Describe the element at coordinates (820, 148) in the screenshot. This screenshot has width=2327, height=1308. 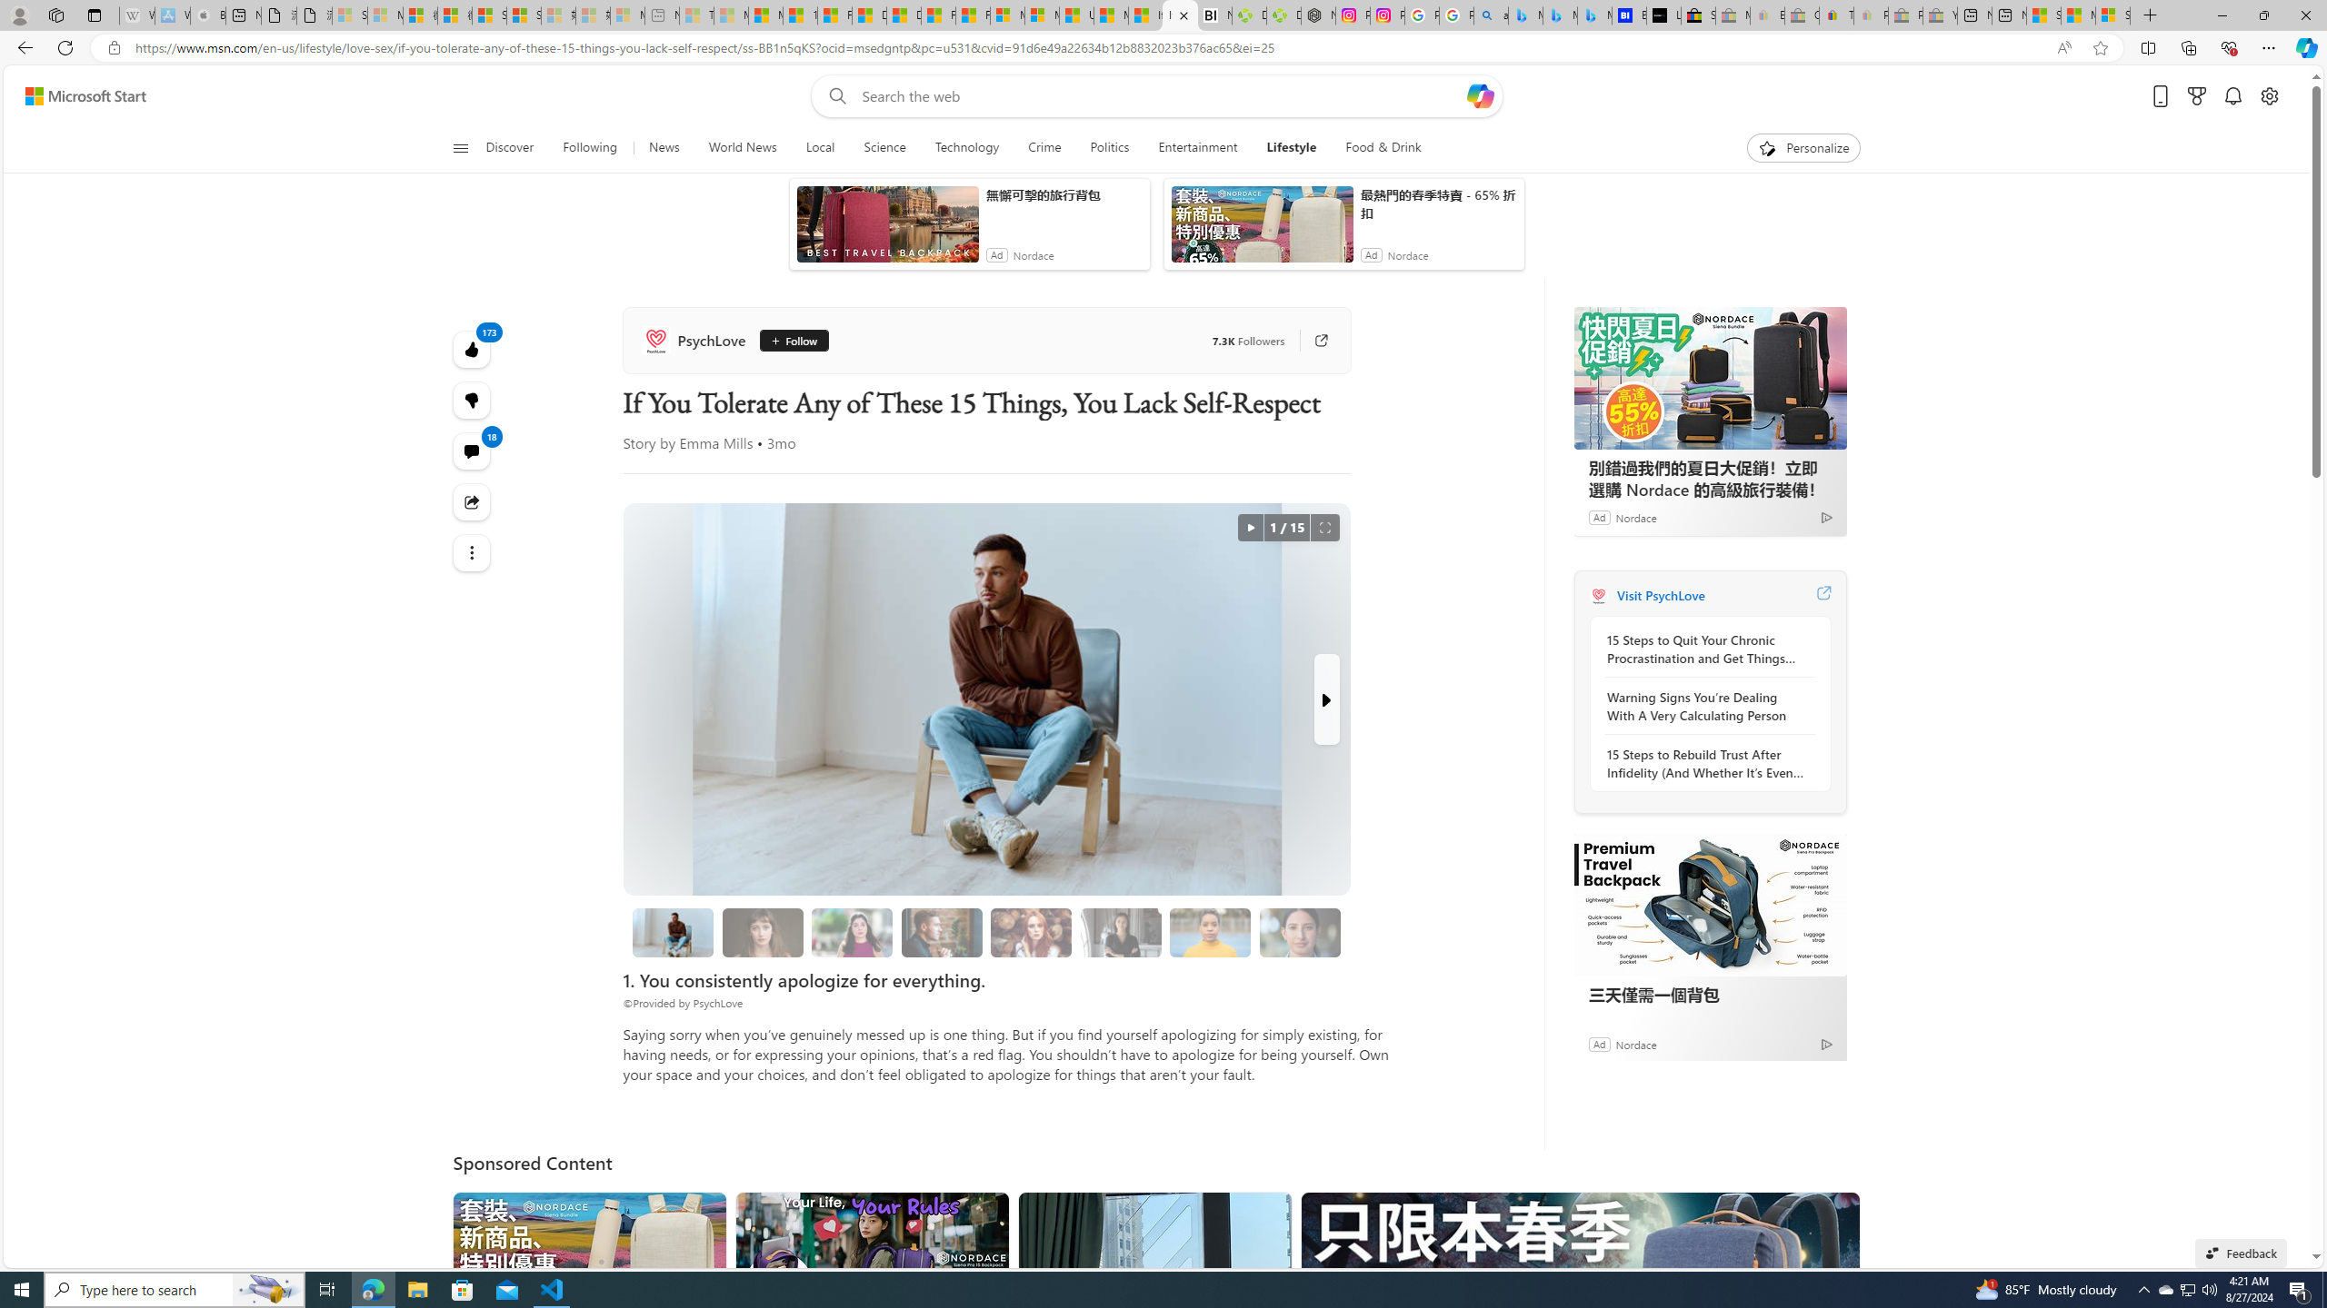
I see `Local` at that location.